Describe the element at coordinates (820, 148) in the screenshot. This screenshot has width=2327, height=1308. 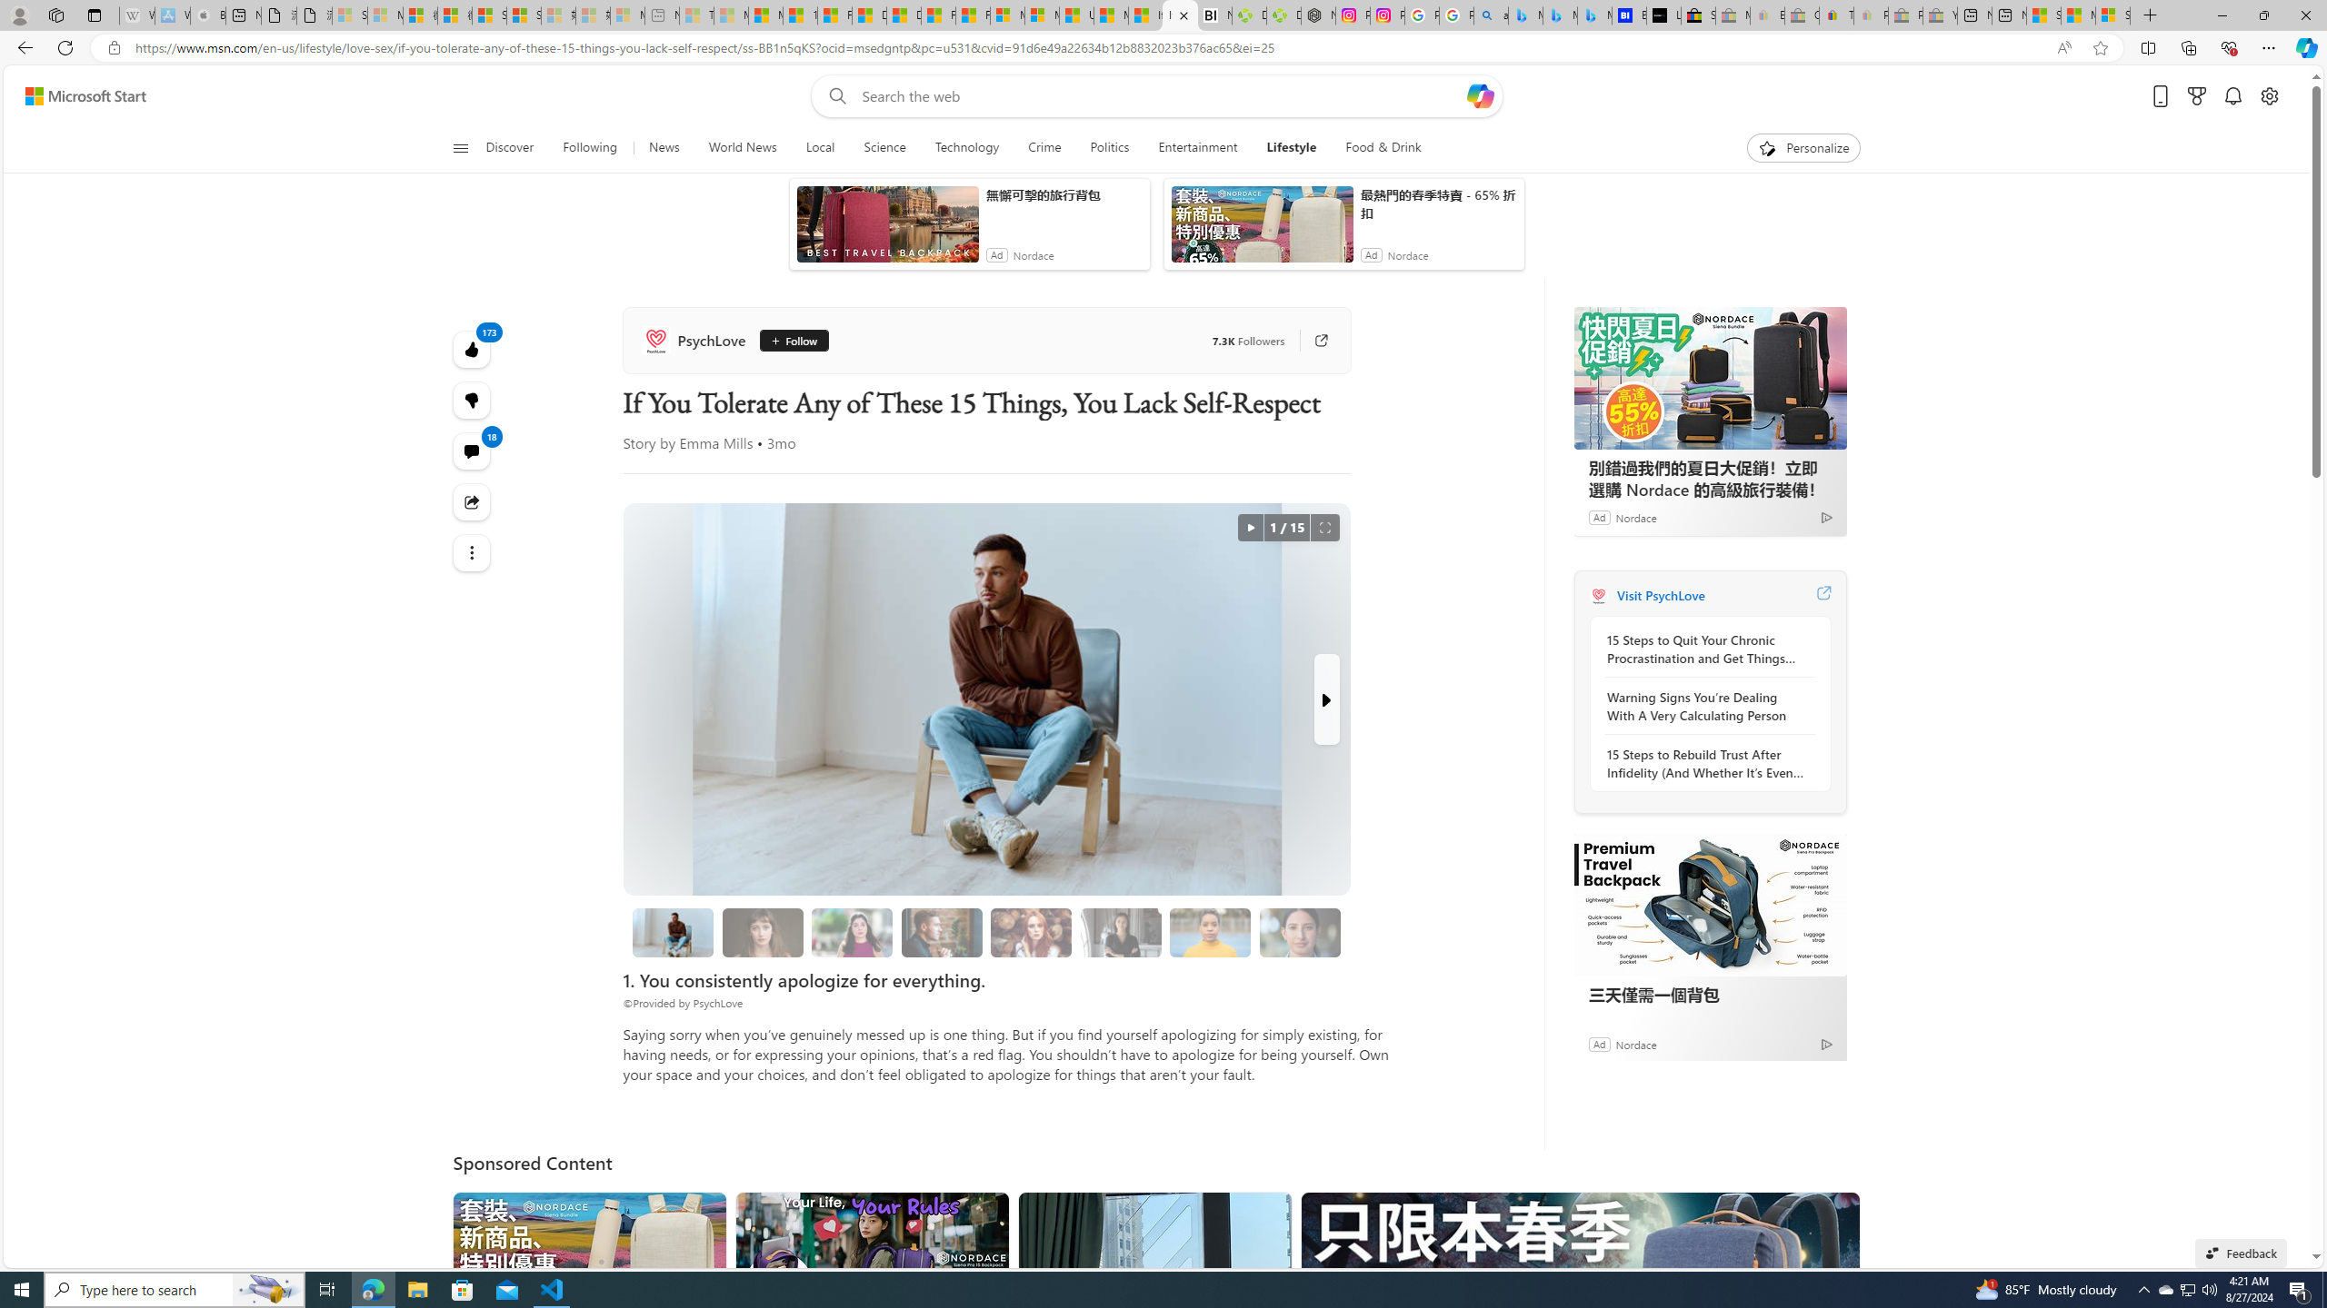
I see `Local` at that location.